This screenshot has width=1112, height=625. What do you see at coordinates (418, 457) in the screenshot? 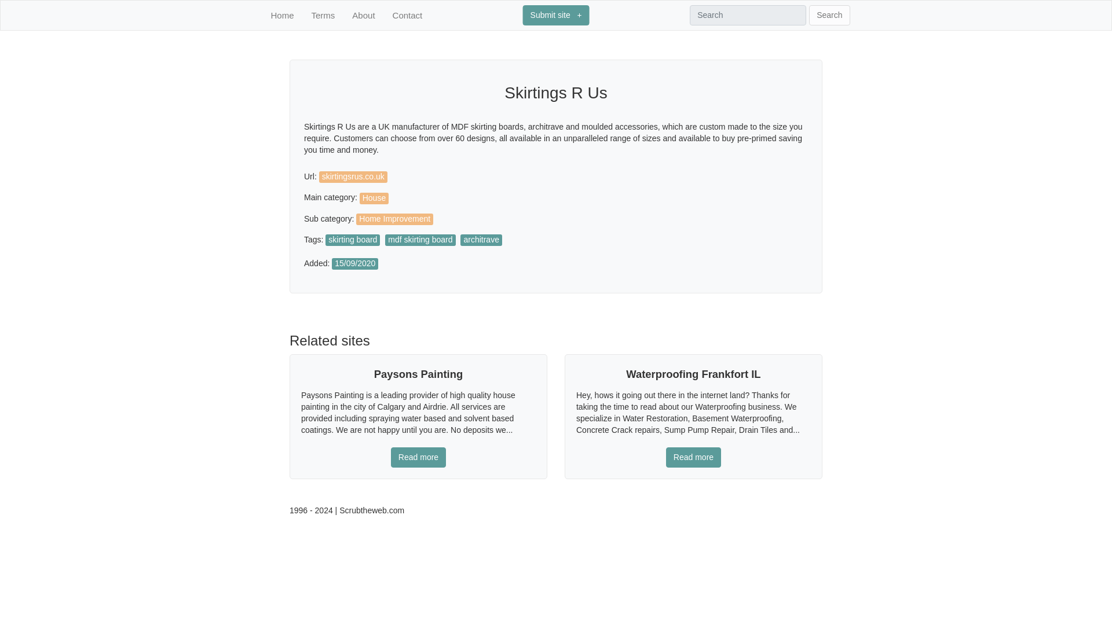
I see `Read more` at bounding box center [418, 457].